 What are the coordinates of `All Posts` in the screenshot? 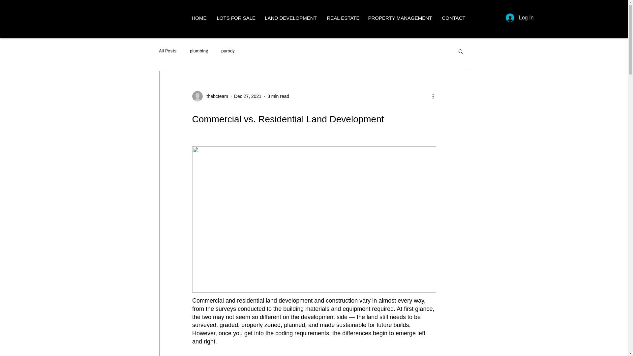 It's located at (167, 51).